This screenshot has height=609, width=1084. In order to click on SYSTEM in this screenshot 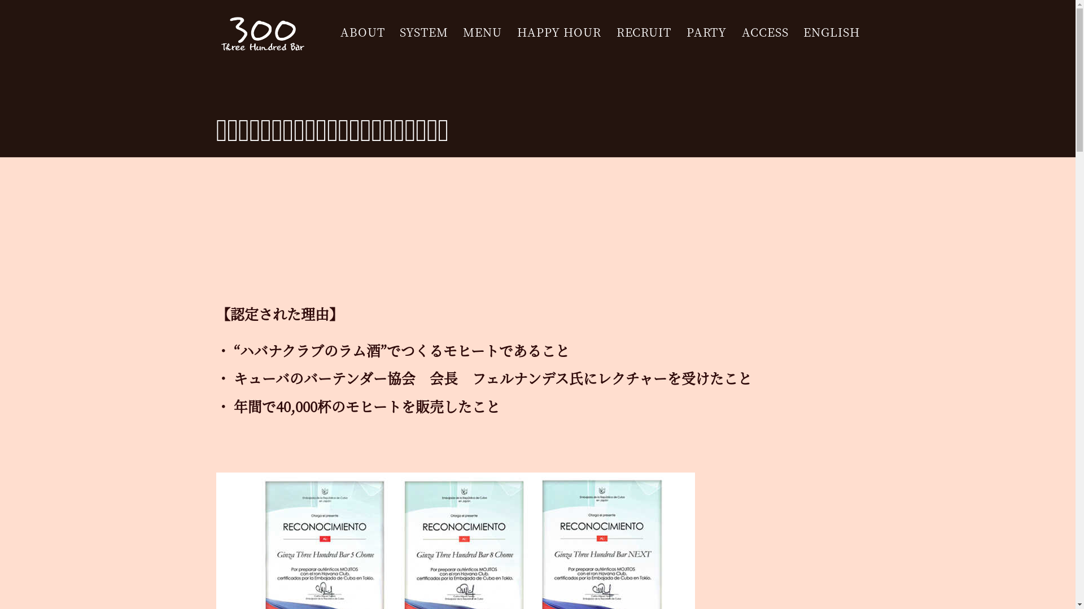, I will do `click(423, 32)`.